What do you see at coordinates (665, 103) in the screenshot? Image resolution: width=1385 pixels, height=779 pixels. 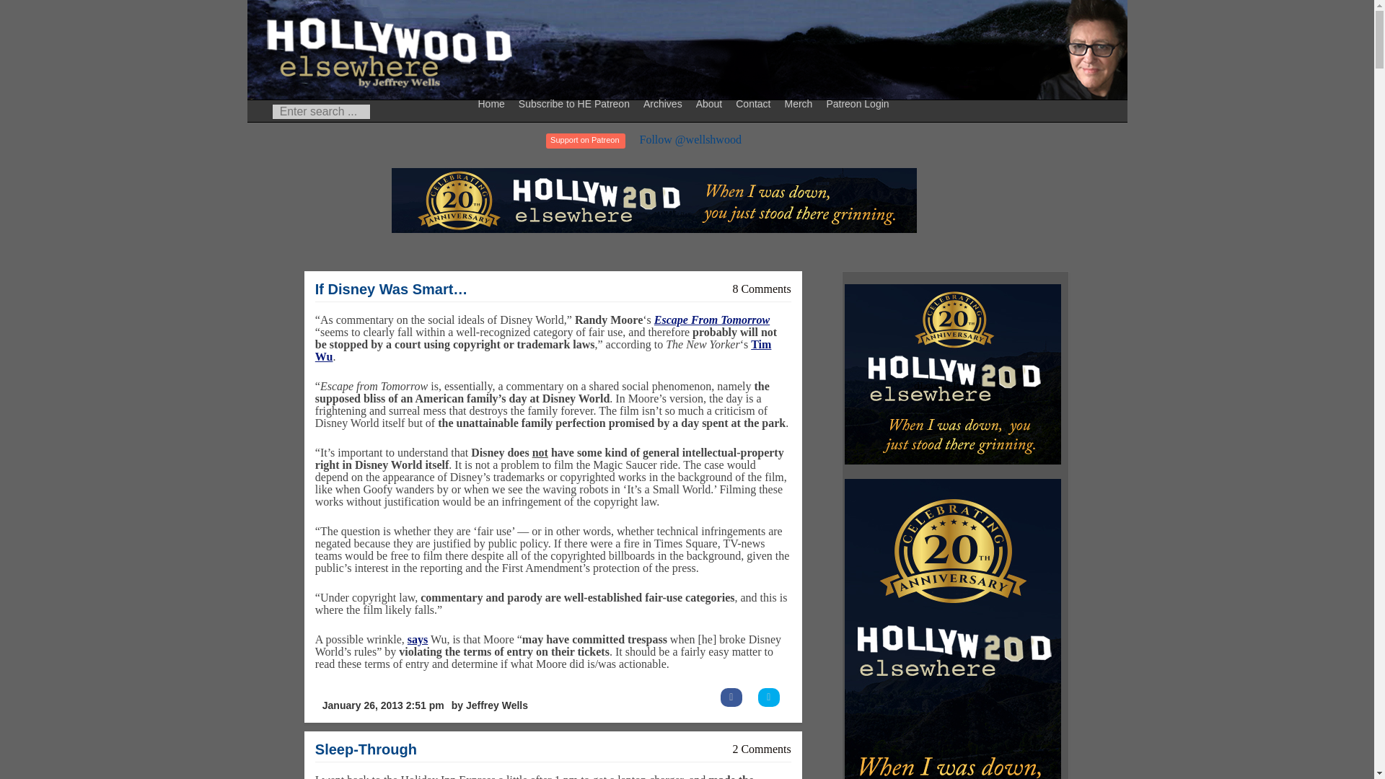 I see `Archives` at bounding box center [665, 103].